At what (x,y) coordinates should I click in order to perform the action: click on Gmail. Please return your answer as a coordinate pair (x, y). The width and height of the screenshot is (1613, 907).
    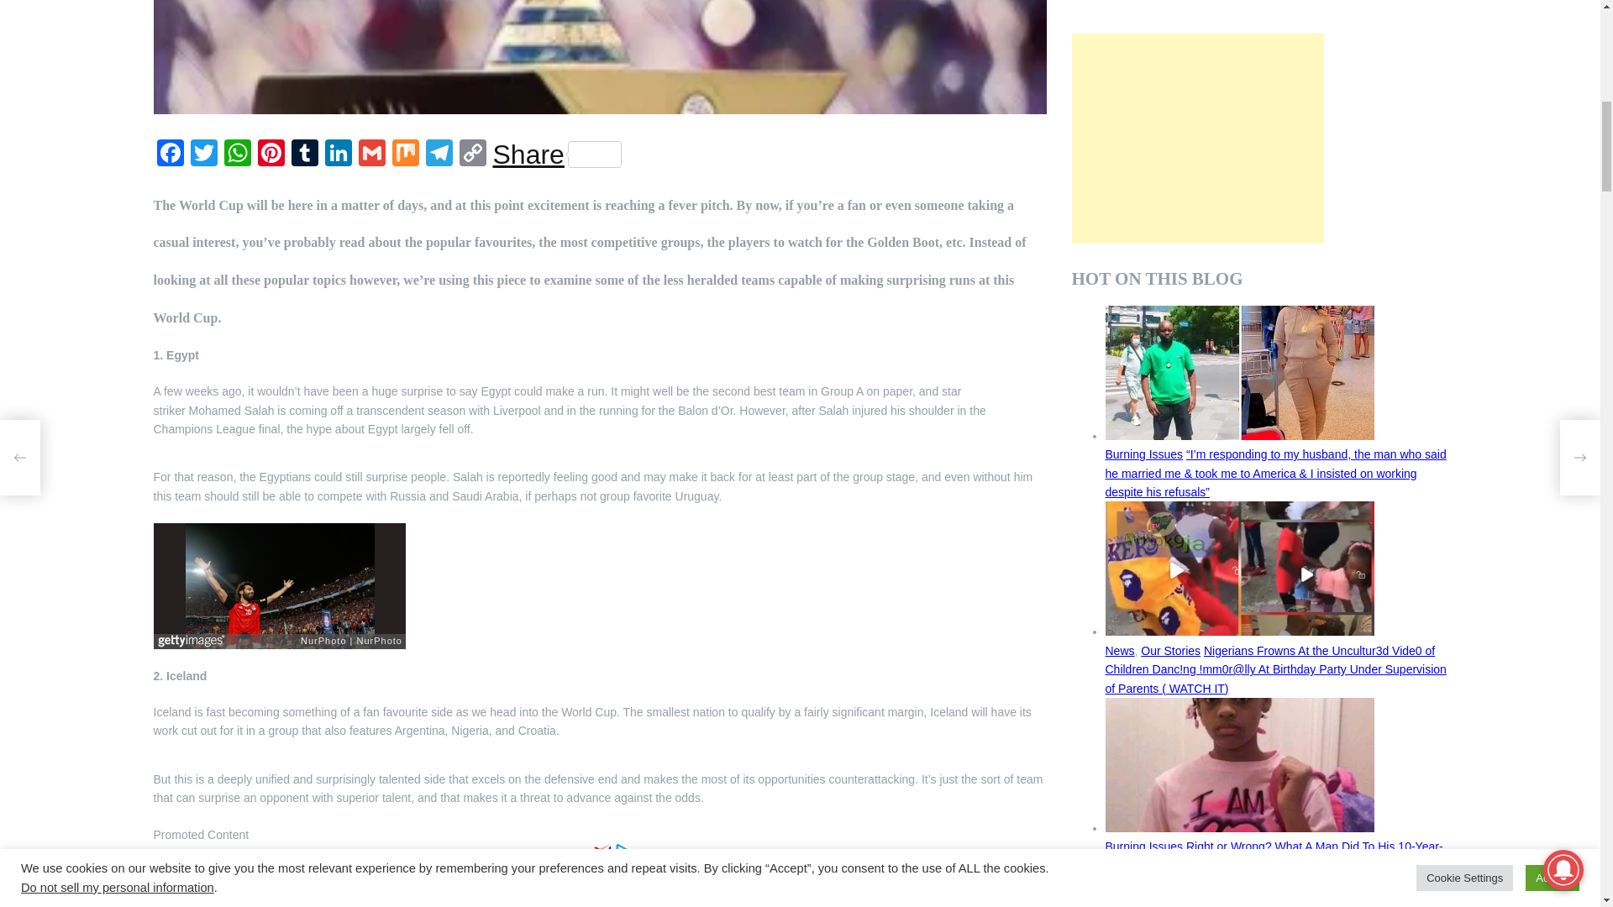
    Looking at the image, I should click on (371, 155).